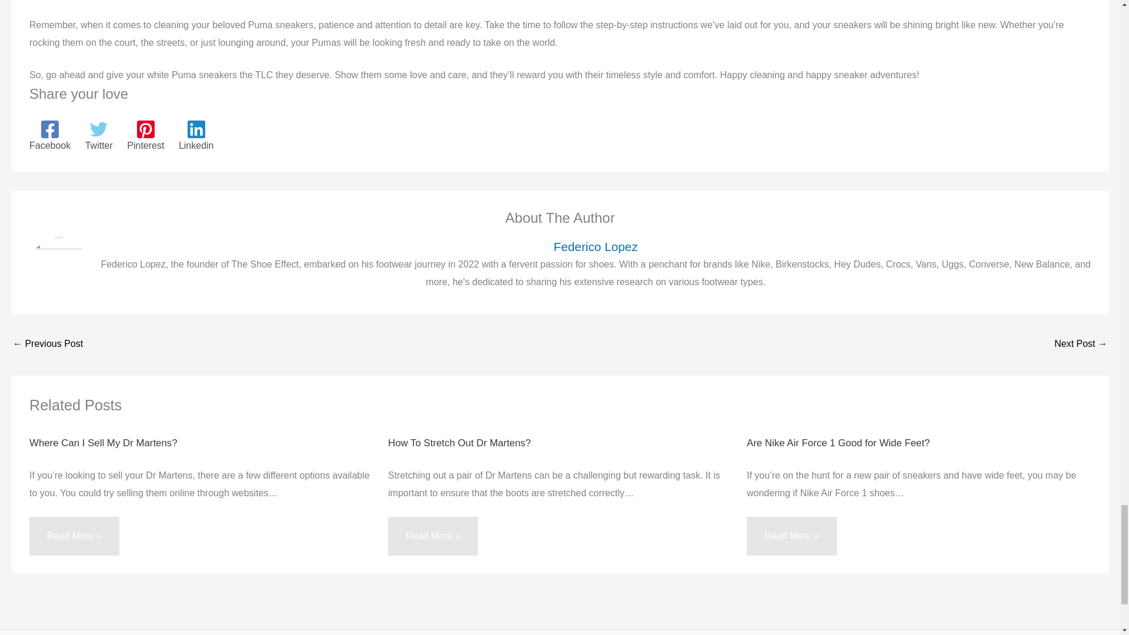 The height and width of the screenshot is (635, 1129). What do you see at coordinates (103, 443) in the screenshot?
I see `Where Can I Sell My Dr Martens?` at bounding box center [103, 443].